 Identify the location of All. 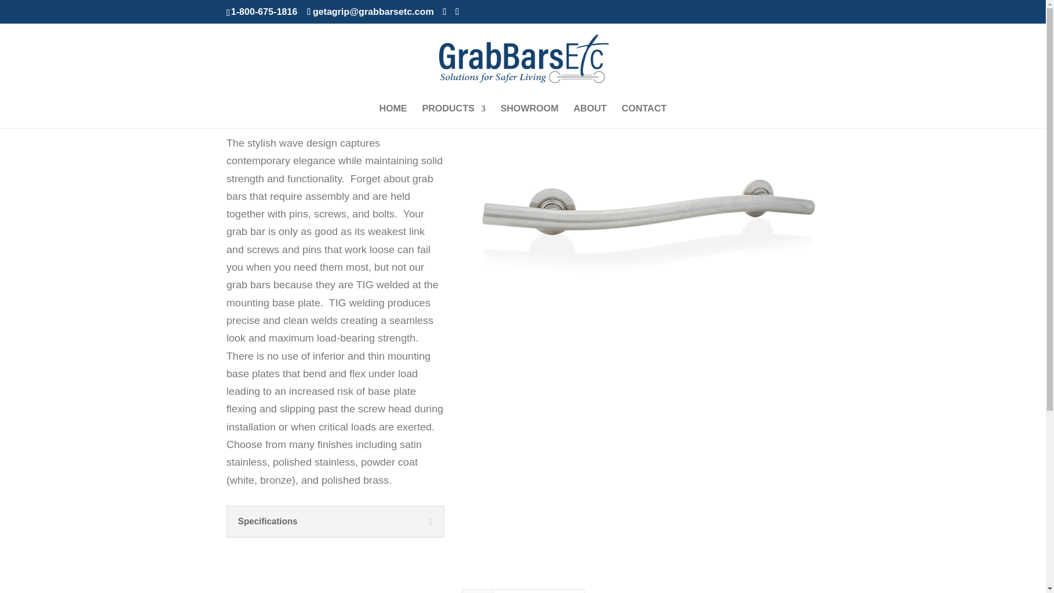
(477, 591).